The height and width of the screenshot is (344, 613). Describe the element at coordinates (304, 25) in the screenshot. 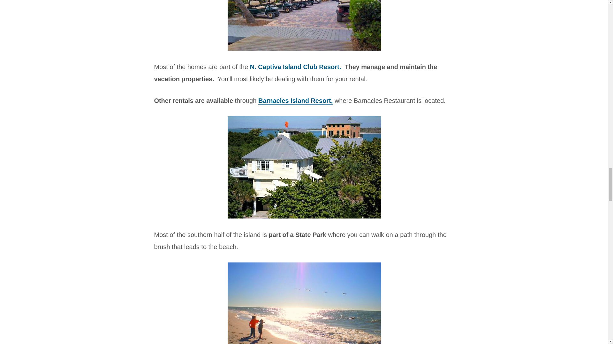

I see `north captiva club` at that location.